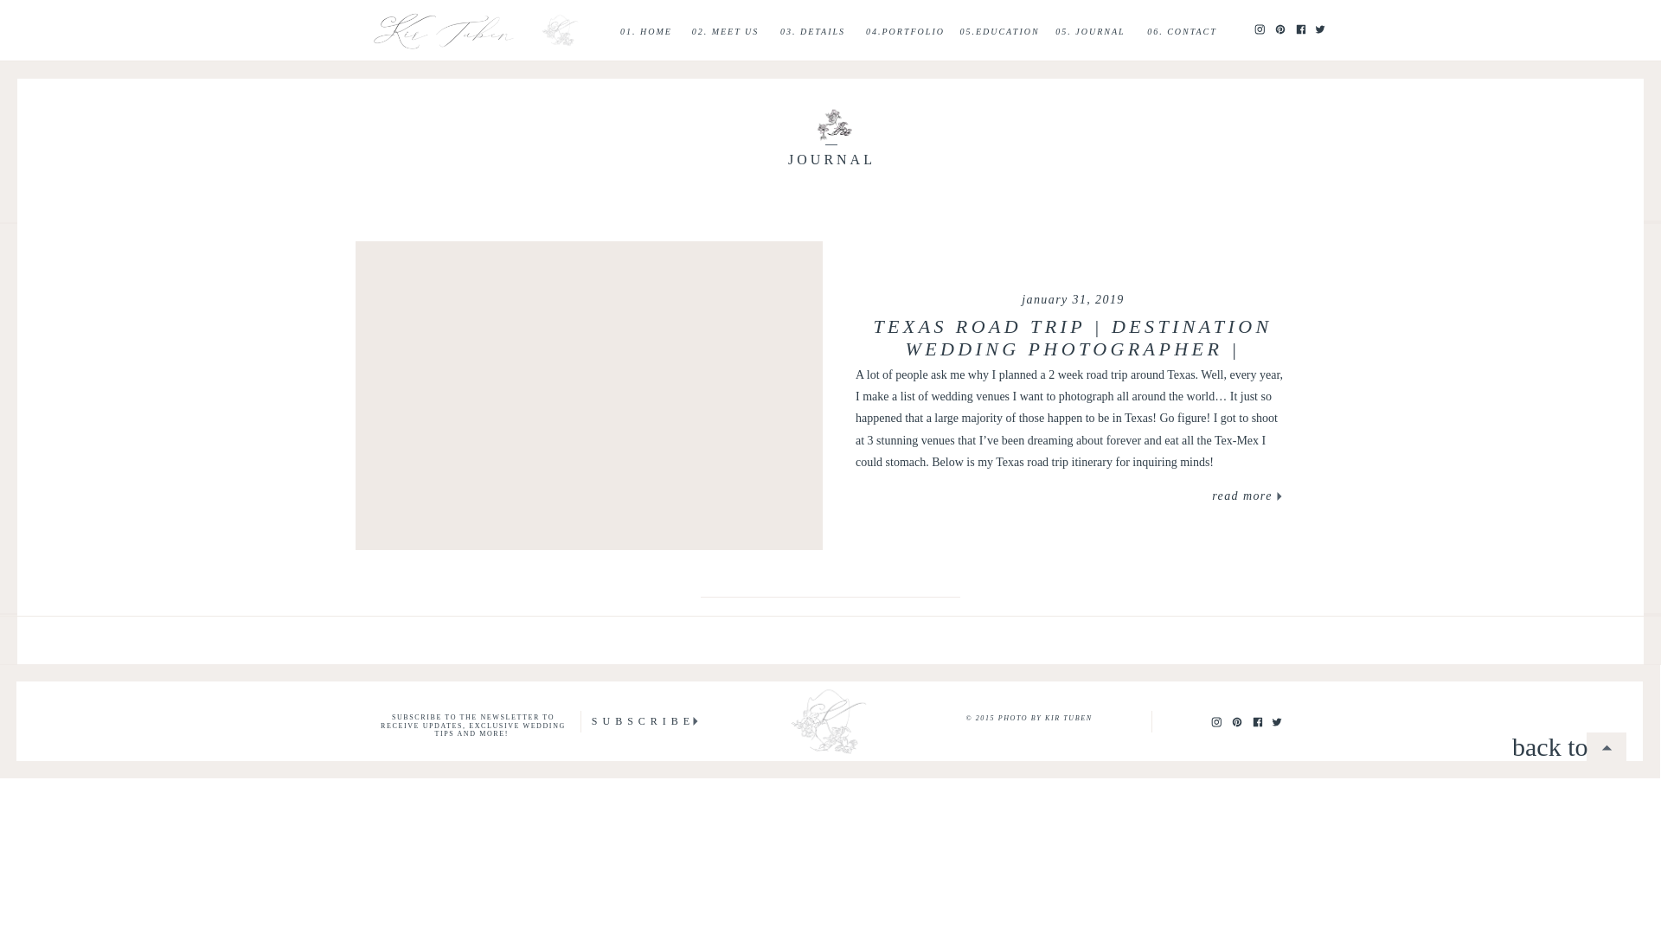 The image size is (1661, 934). I want to click on Facebook Copy-color Created with Sketch., so click(1257, 721).